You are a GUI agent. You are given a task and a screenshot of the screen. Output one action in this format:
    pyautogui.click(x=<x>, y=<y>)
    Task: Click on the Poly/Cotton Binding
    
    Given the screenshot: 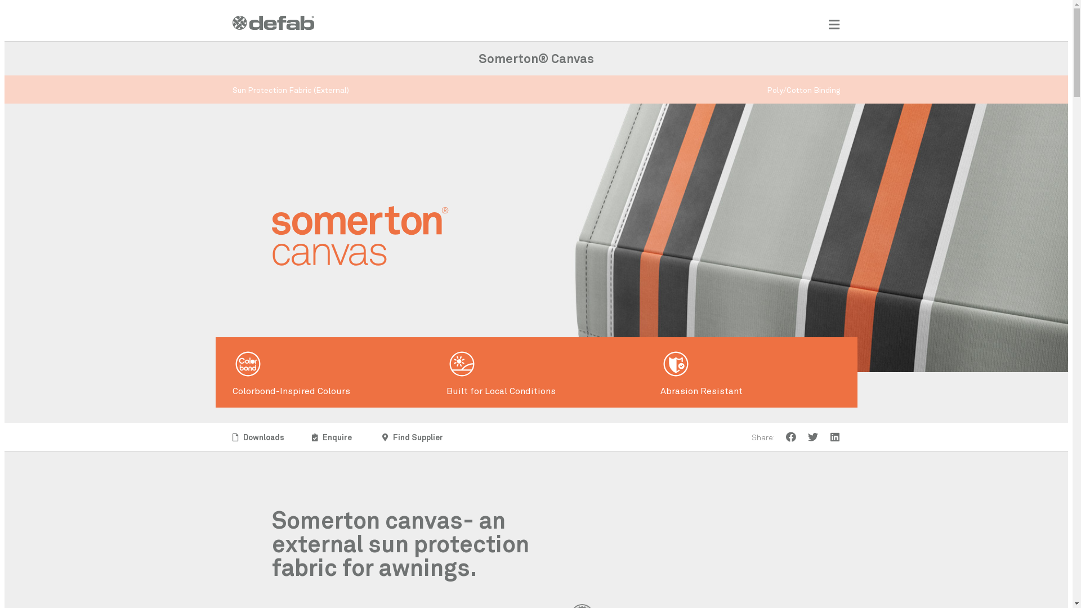 What is the action you would take?
    pyautogui.click(x=804, y=90)
    